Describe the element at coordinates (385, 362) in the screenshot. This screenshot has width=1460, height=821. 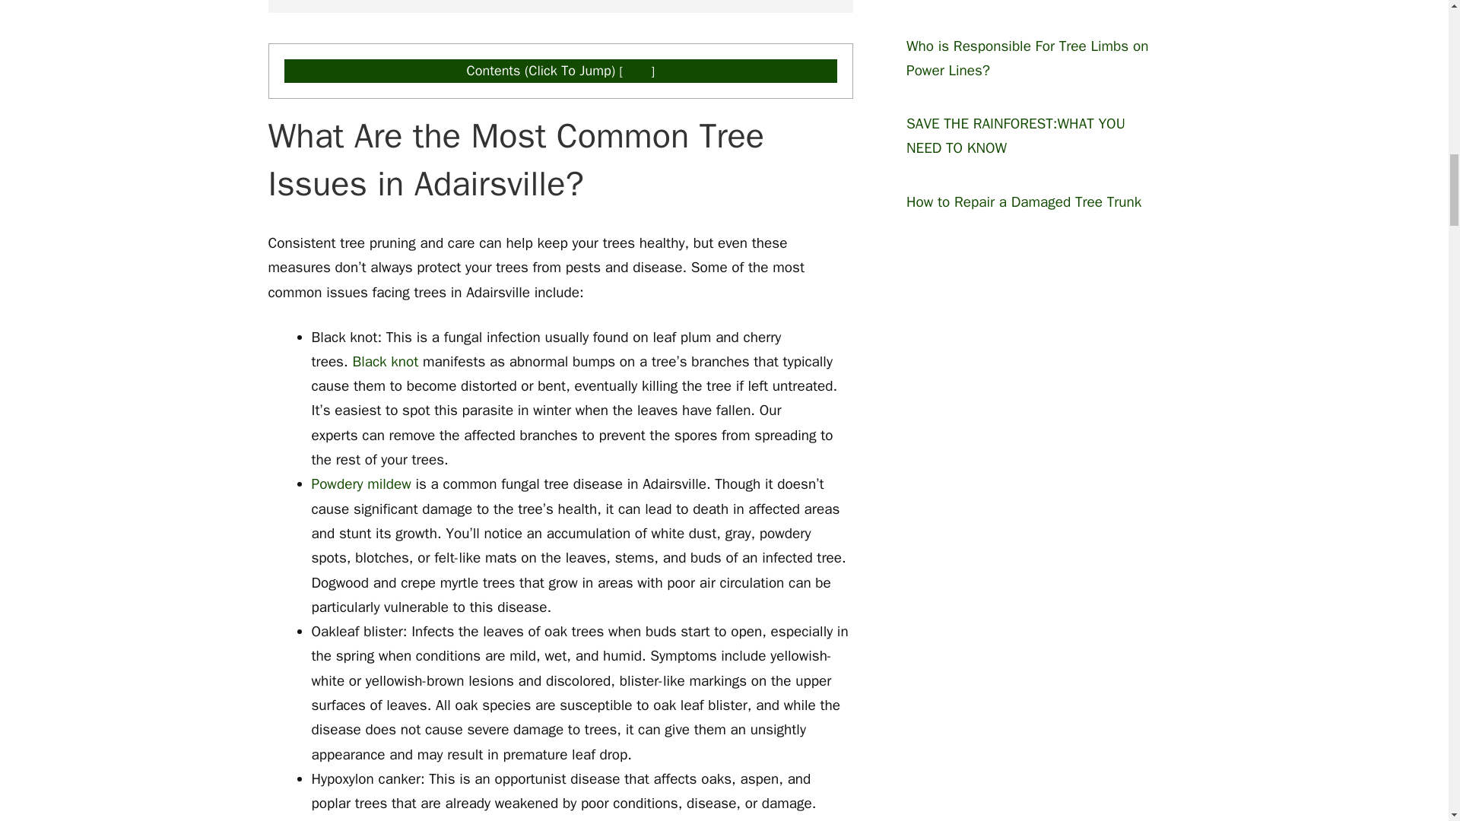
I see `Black knot` at that location.